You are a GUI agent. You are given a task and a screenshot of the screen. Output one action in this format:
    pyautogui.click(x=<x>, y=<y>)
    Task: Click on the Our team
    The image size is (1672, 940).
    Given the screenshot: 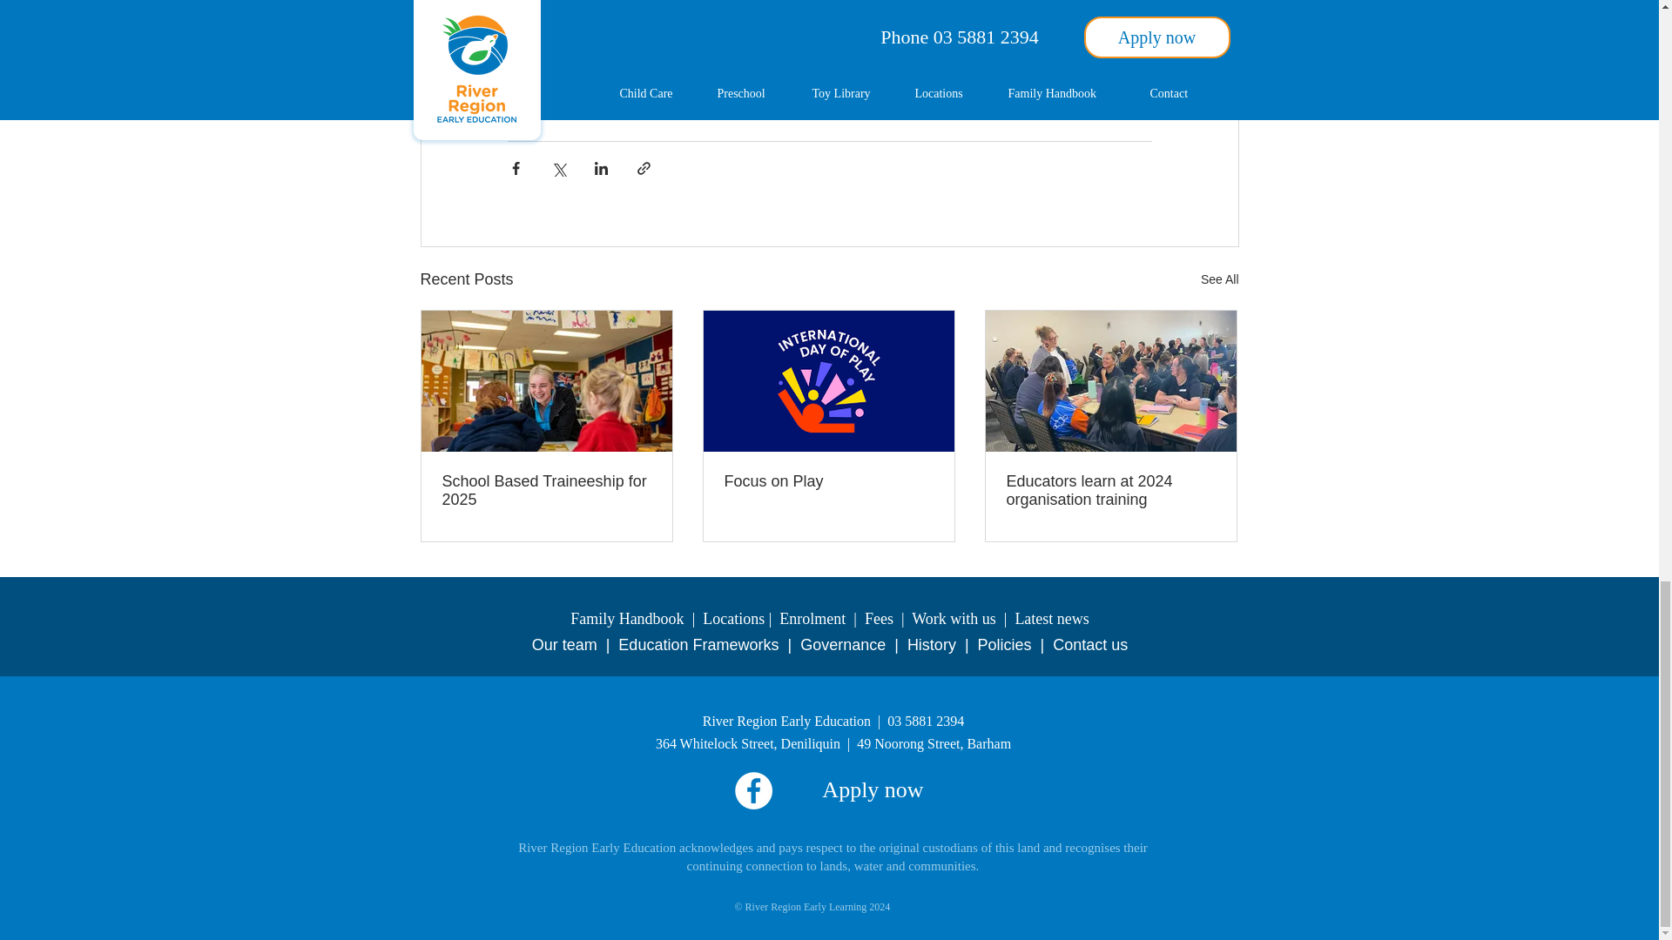 What is the action you would take?
    pyautogui.click(x=564, y=644)
    